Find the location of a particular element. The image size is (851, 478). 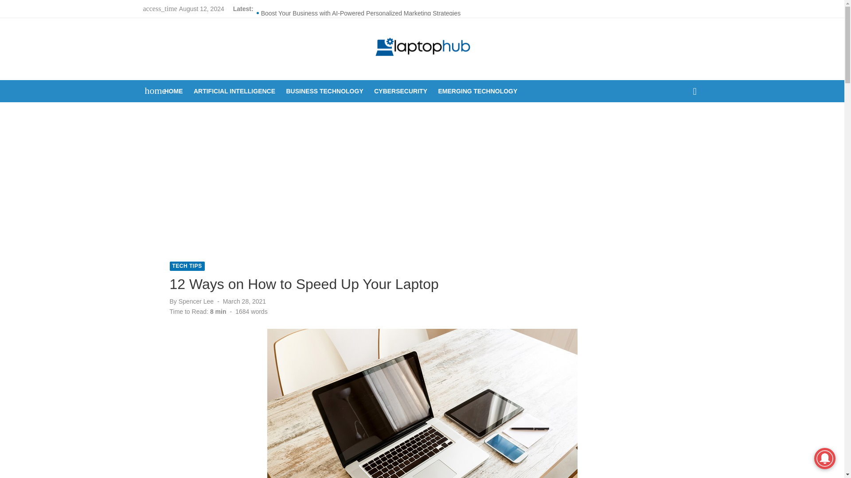

BUSINESS TECHNOLOGY is located at coordinates (324, 91).